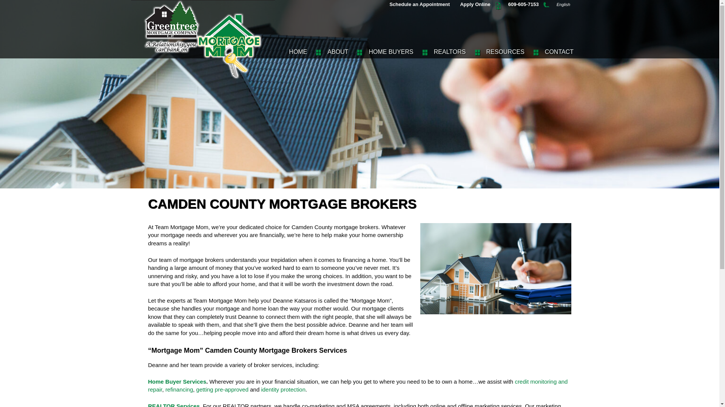 The width and height of the screenshot is (725, 407). Describe the element at coordinates (390, 49) in the screenshot. I see `HOME BUYERS` at that location.